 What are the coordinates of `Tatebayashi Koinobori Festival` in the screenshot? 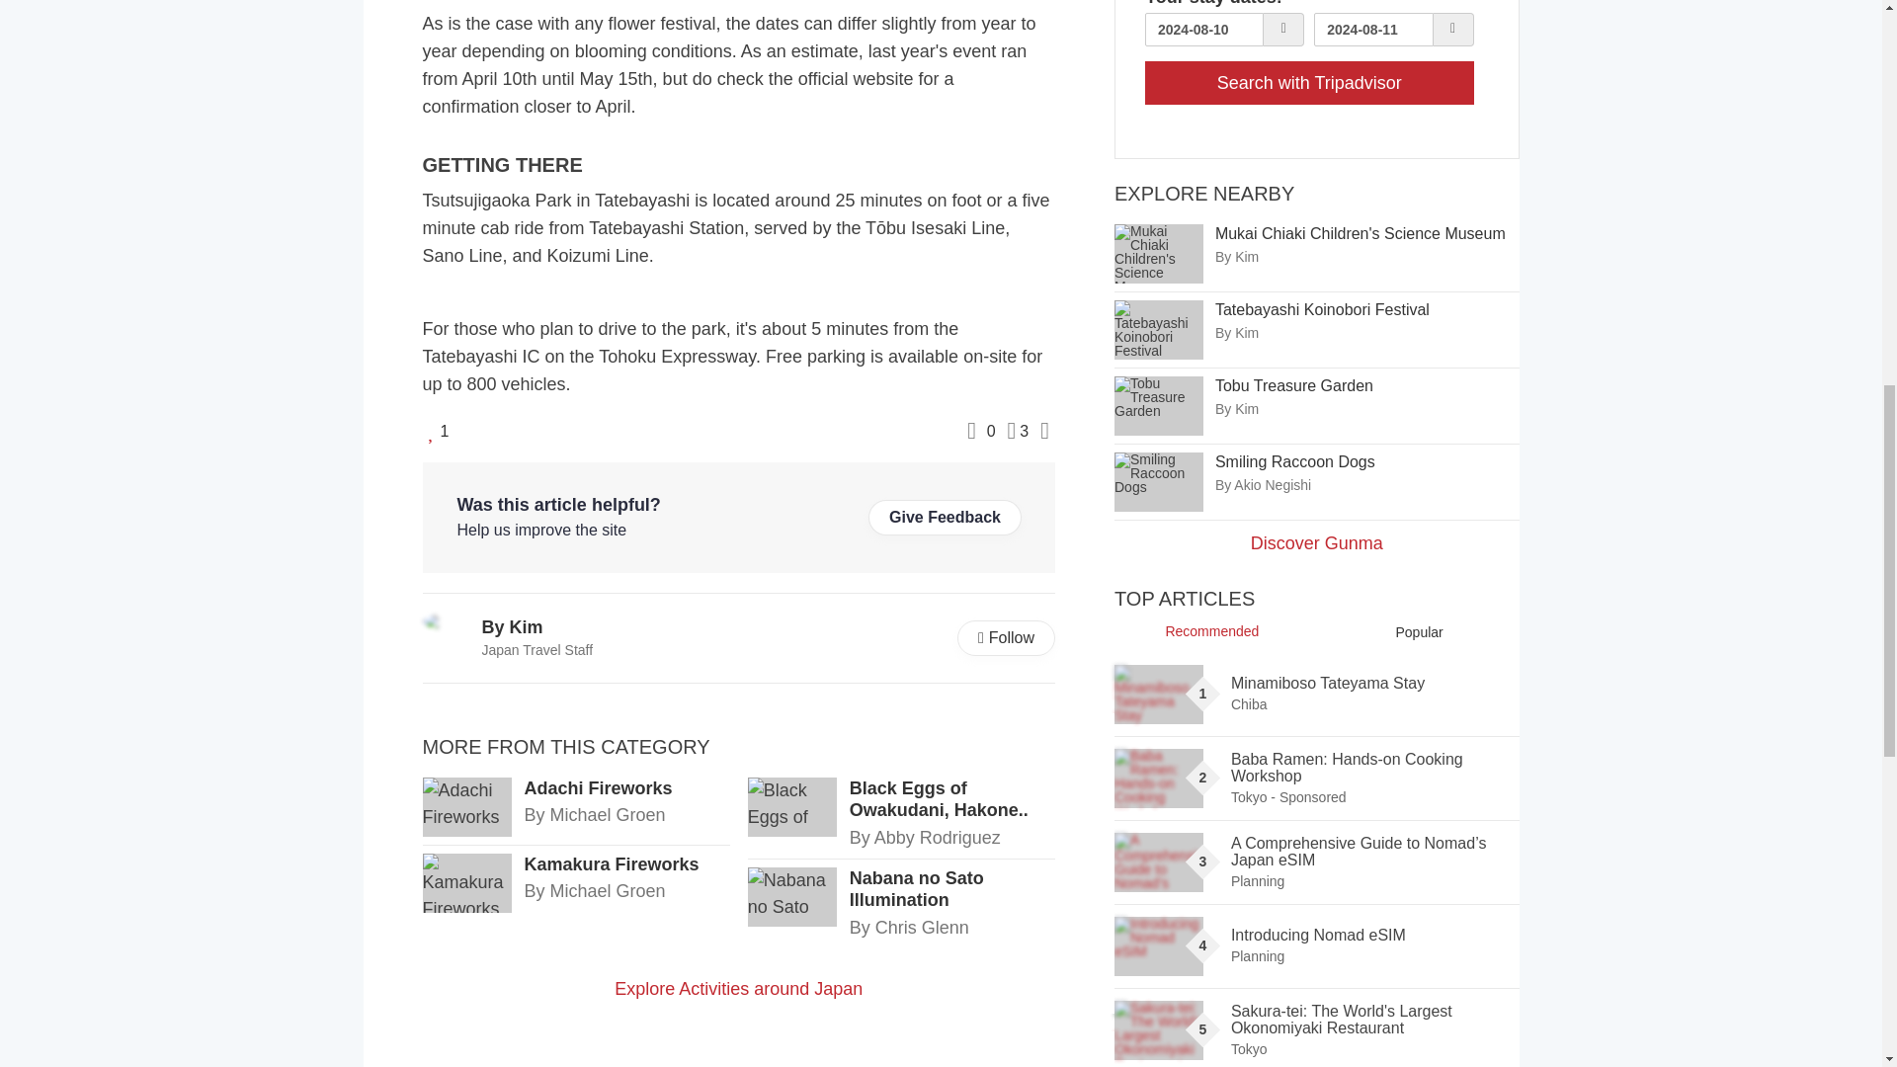 It's located at (1158, 329).